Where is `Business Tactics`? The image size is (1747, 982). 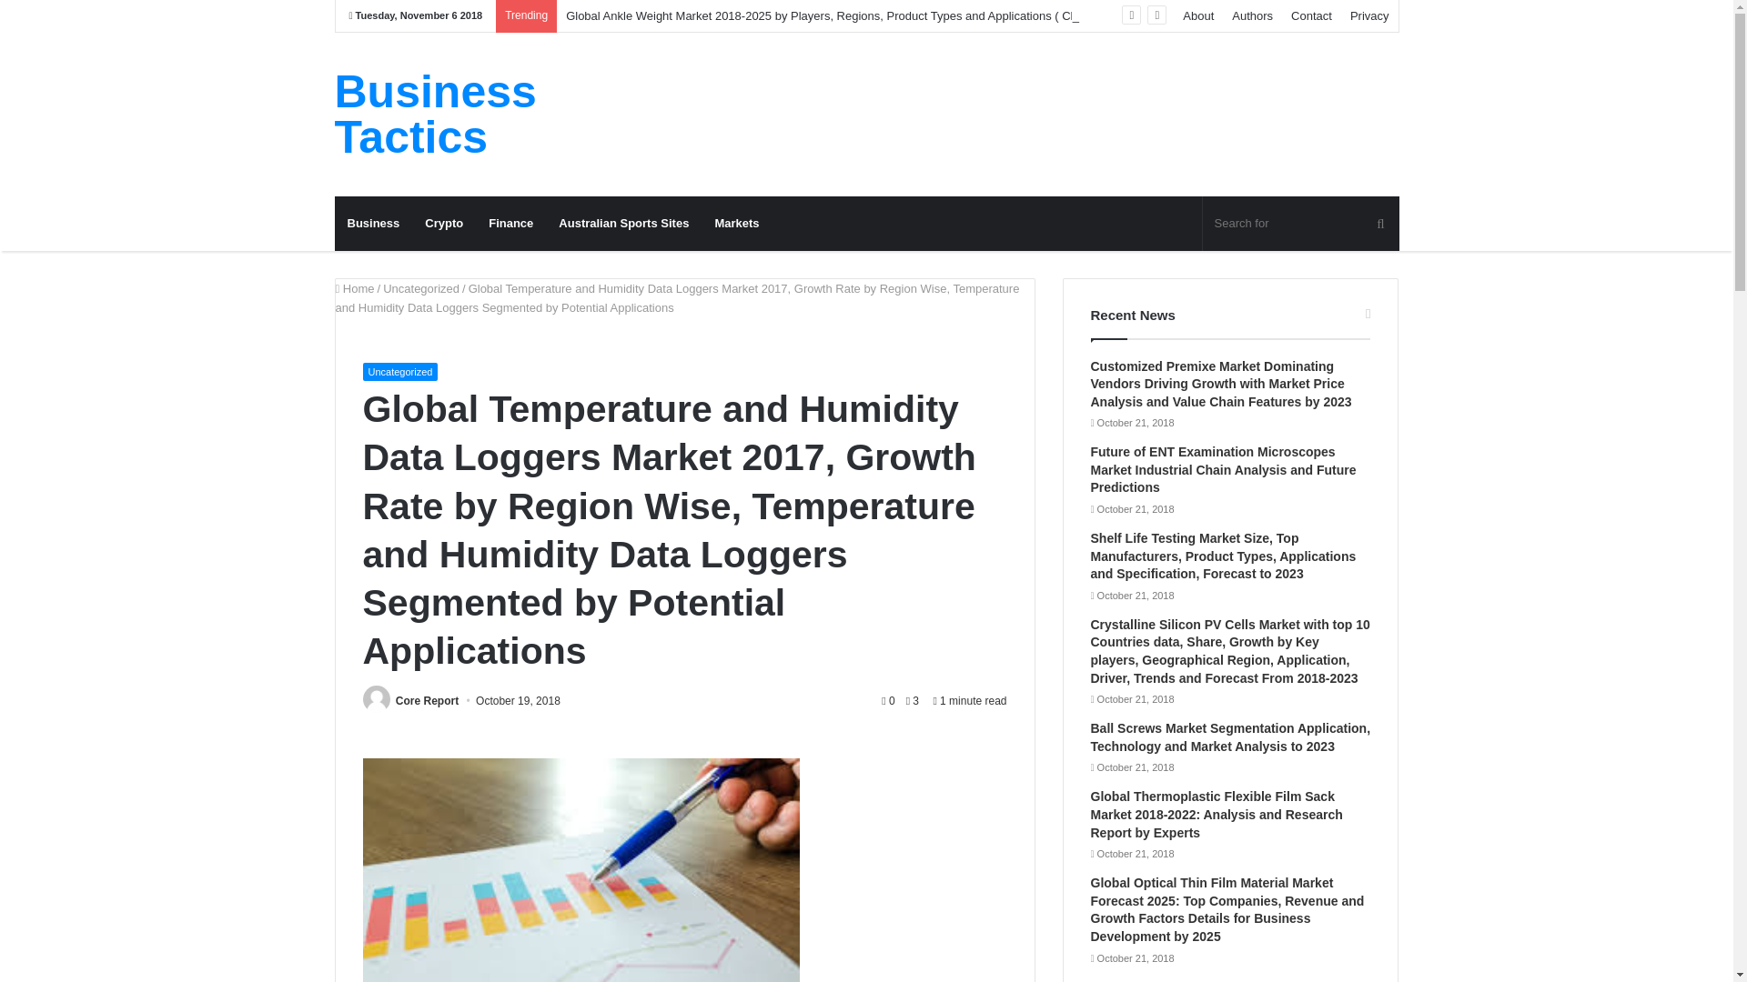
Business Tactics is located at coordinates (502, 115).